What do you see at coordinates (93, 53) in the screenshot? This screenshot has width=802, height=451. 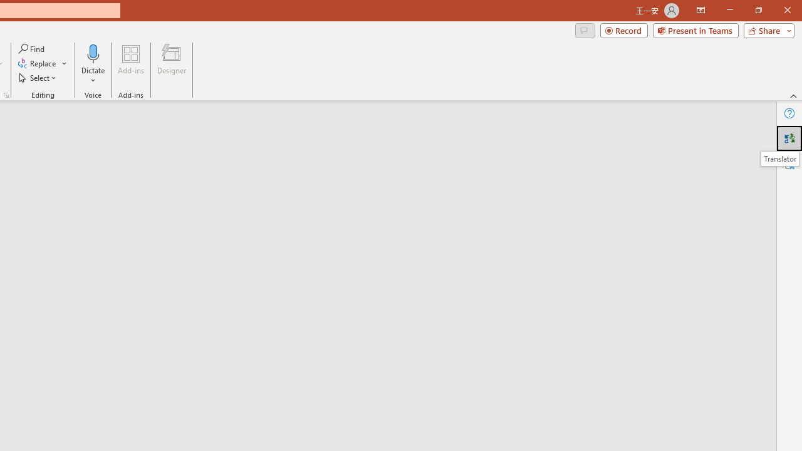 I see `Dictate` at bounding box center [93, 53].